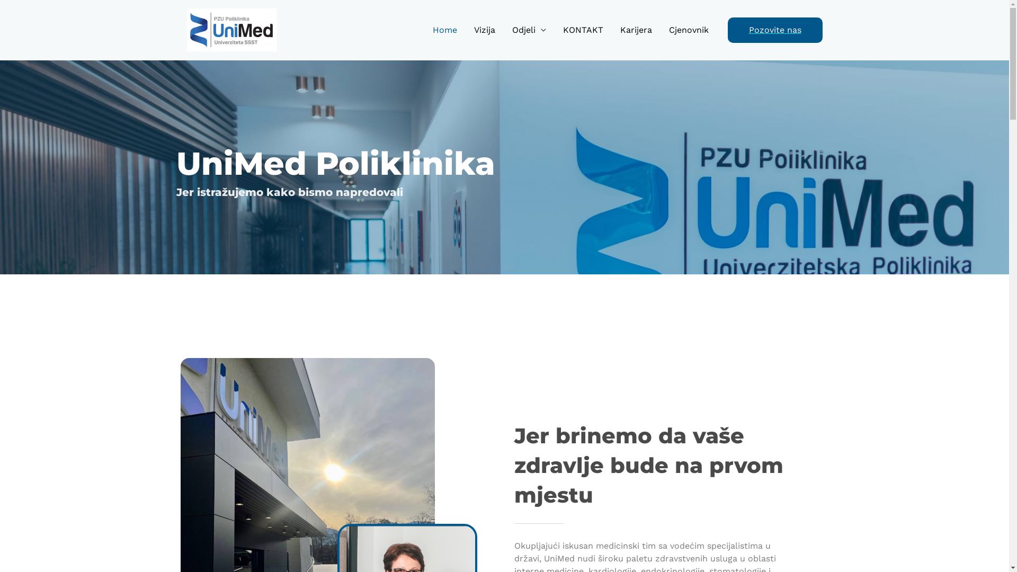 The image size is (1017, 572). I want to click on KONTAKT, so click(583, 30).